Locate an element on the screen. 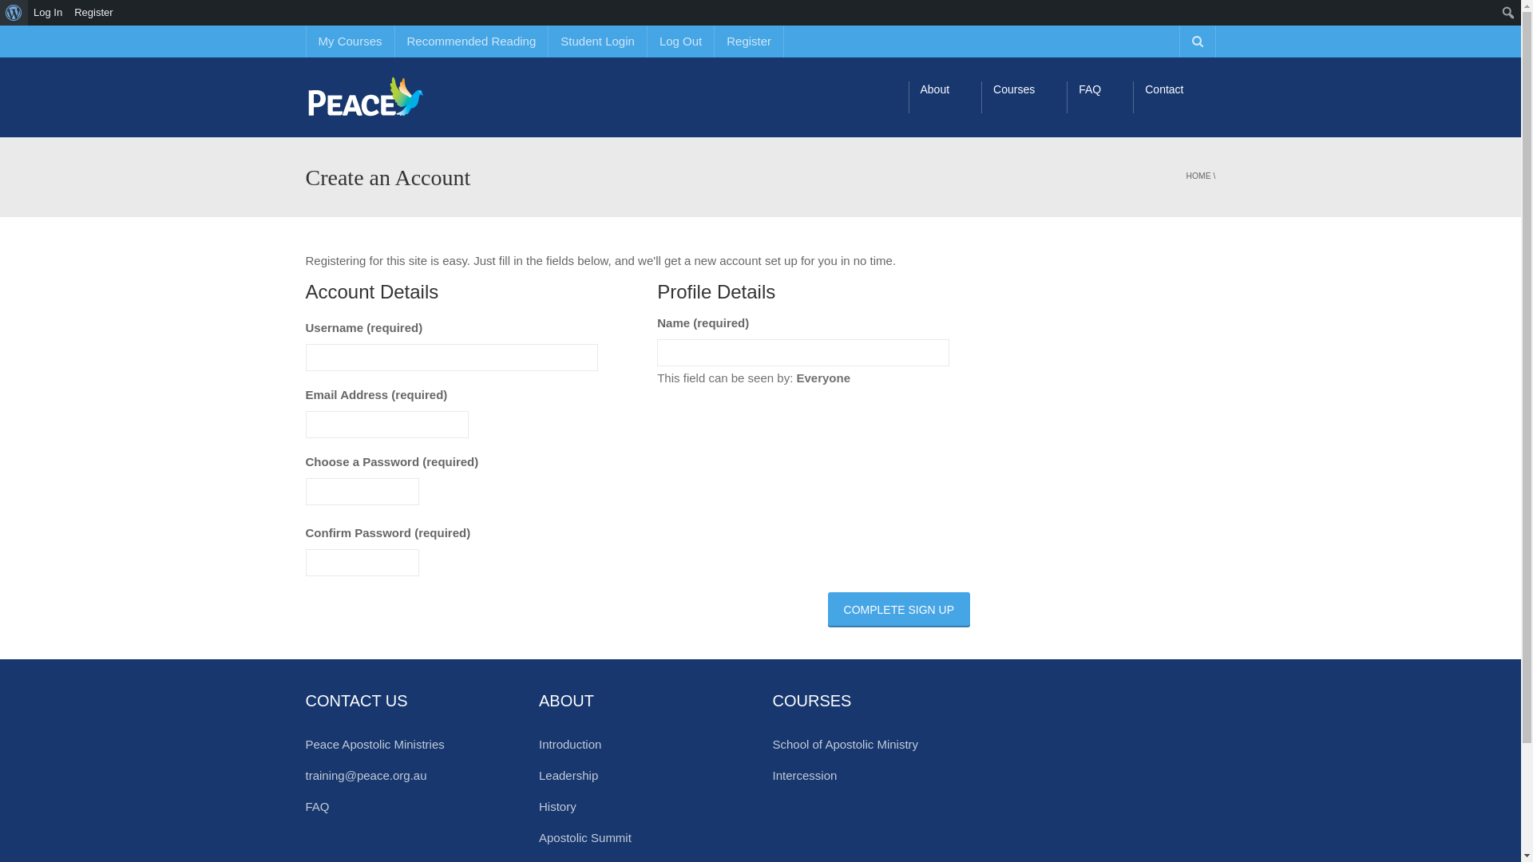 The height and width of the screenshot is (862, 1533). Search is located at coordinates (16, 13).